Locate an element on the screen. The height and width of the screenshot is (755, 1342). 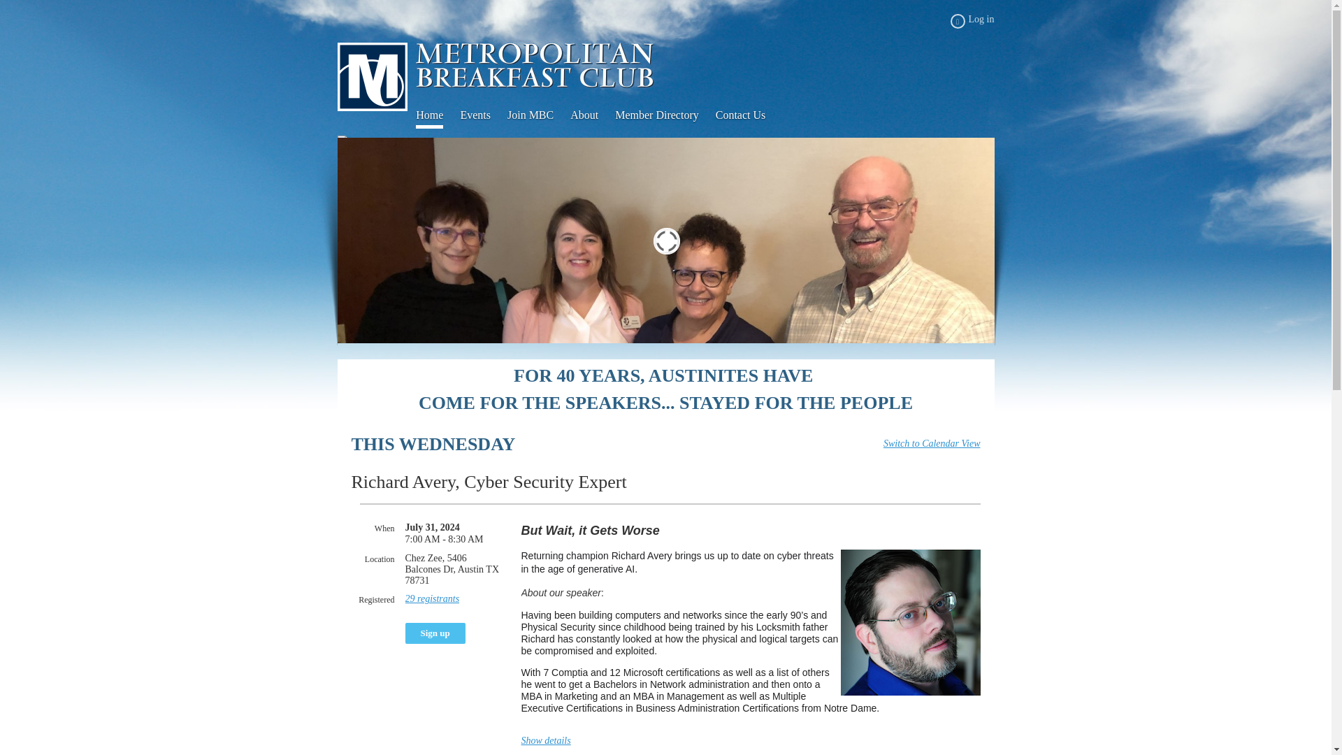
29 registrants is located at coordinates (432, 598).